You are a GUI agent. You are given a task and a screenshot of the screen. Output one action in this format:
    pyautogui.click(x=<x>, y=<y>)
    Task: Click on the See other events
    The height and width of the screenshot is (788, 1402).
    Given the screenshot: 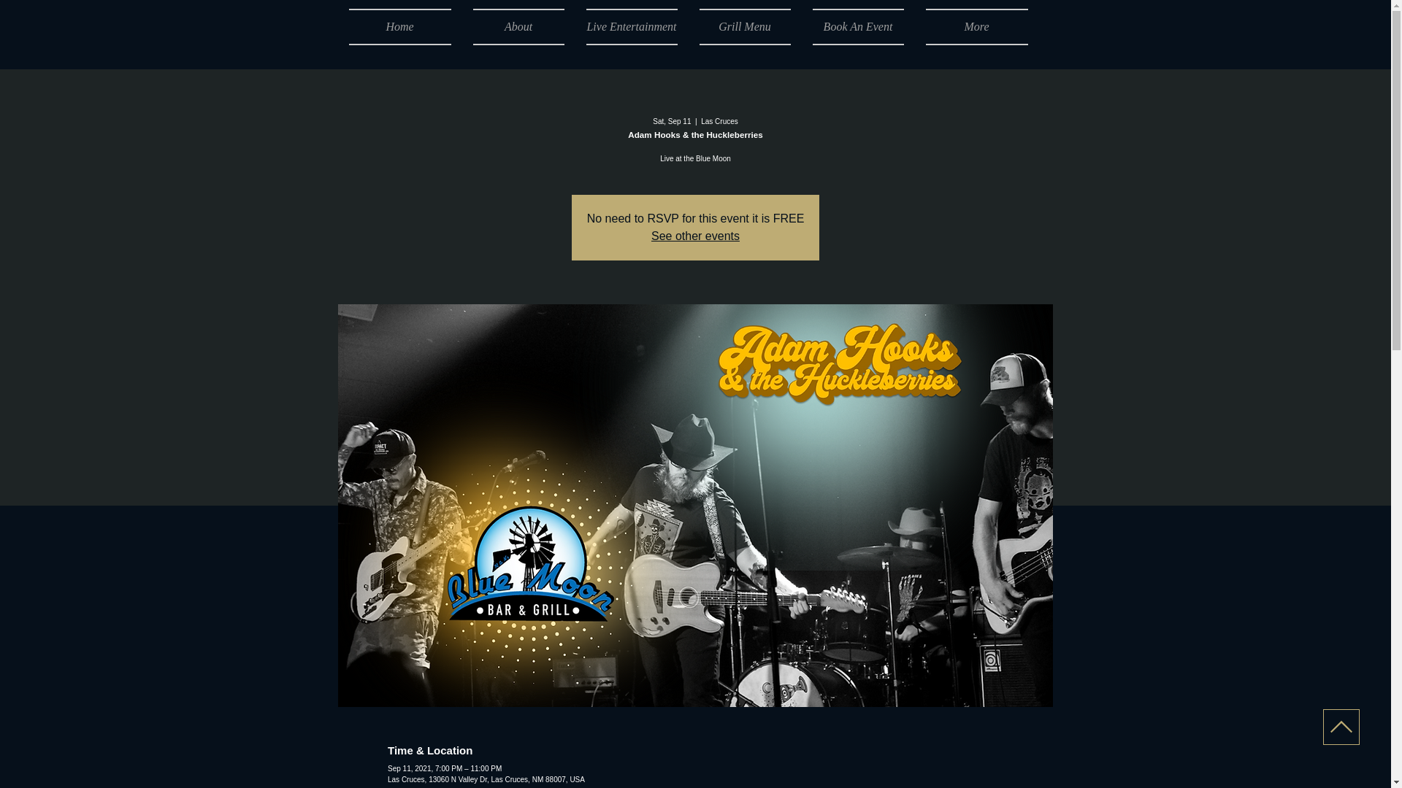 What is the action you would take?
    pyautogui.click(x=695, y=236)
    